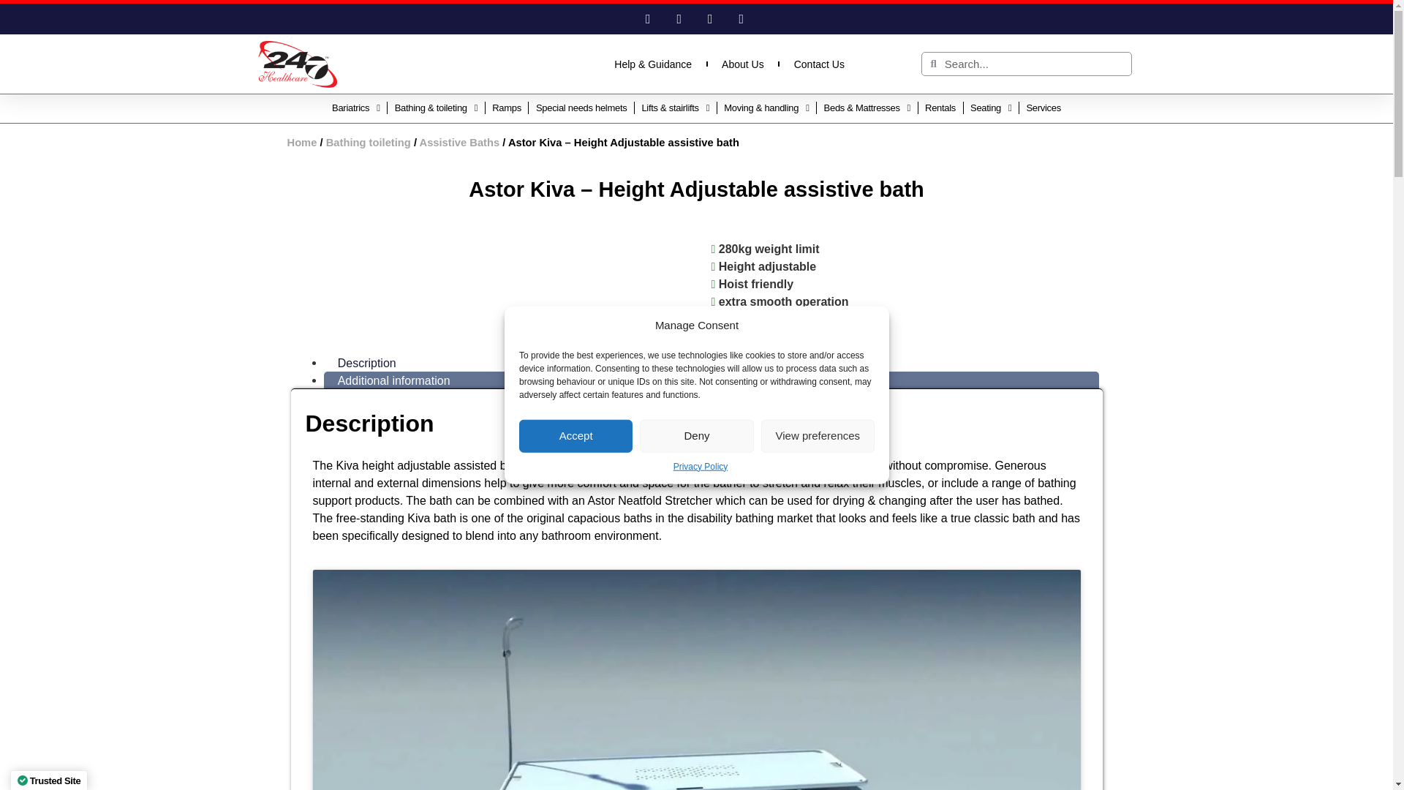 This screenshot has height=790, width=1404. Describe the element at coordinates (819, 64) in the screenshot. I see `Contact Us` at that location.